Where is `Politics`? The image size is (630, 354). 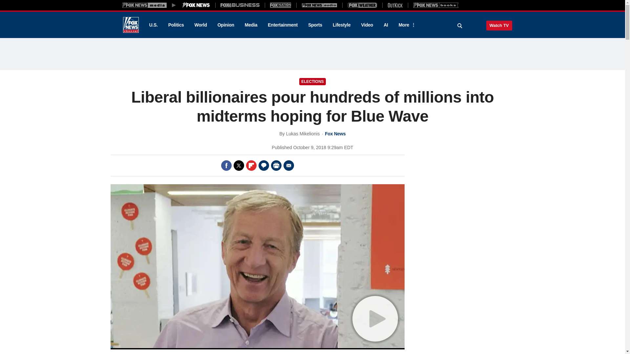 Politics is located at coordinates (176, 25).